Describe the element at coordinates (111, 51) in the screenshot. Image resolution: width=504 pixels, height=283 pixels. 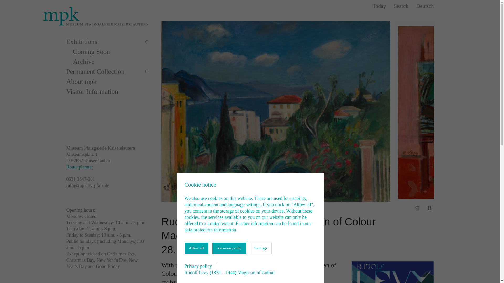
I see `Coming Soon` at that location.